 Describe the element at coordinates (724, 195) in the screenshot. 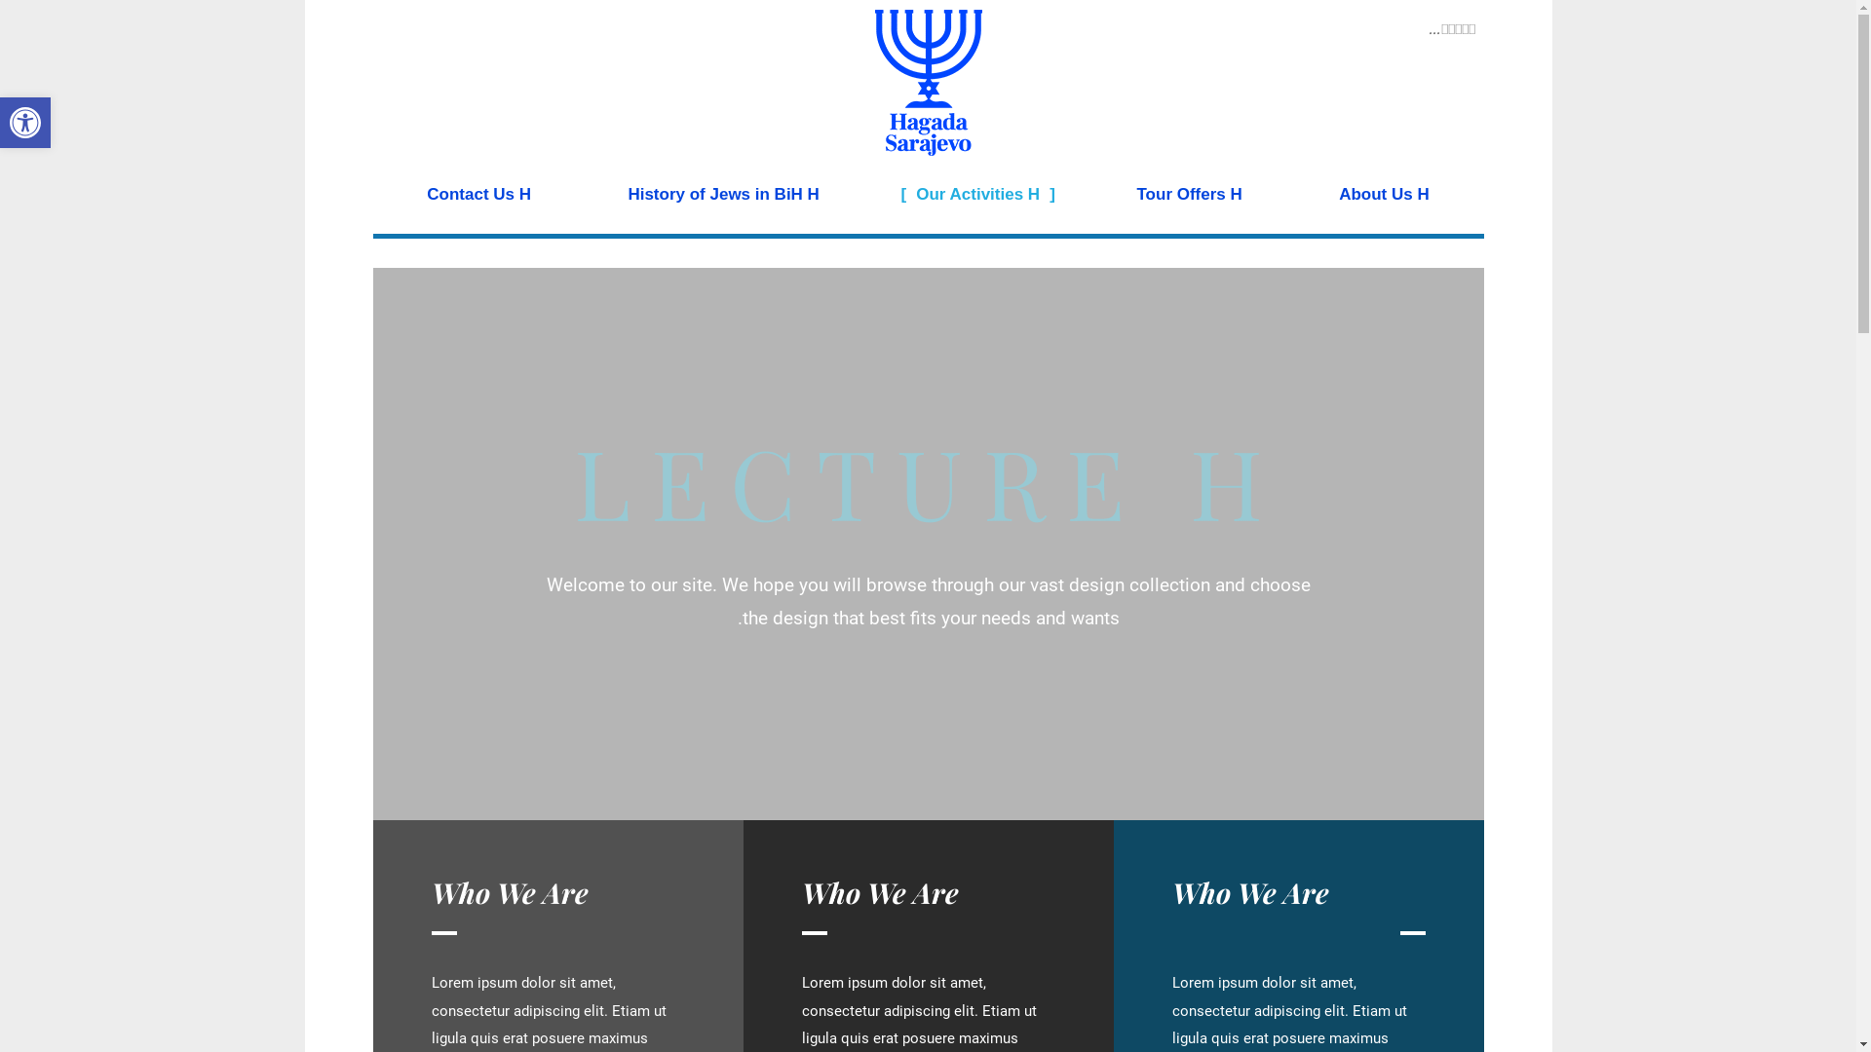

I see `History of Jews in BiH H` at that location.